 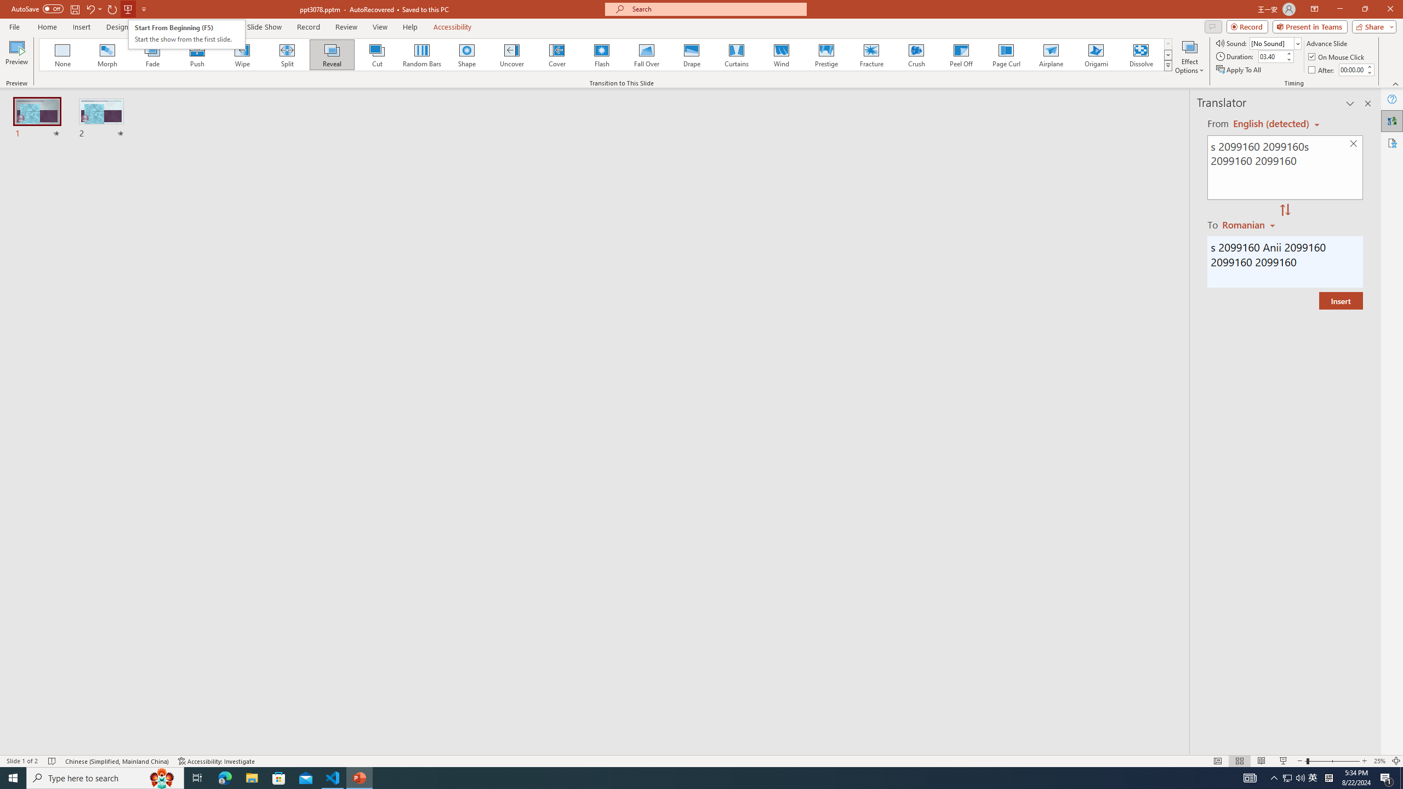 What do you see at coordinates (1051, 55) in the screenshot?
I see `Airplane` at bounding box center [1051, 55].